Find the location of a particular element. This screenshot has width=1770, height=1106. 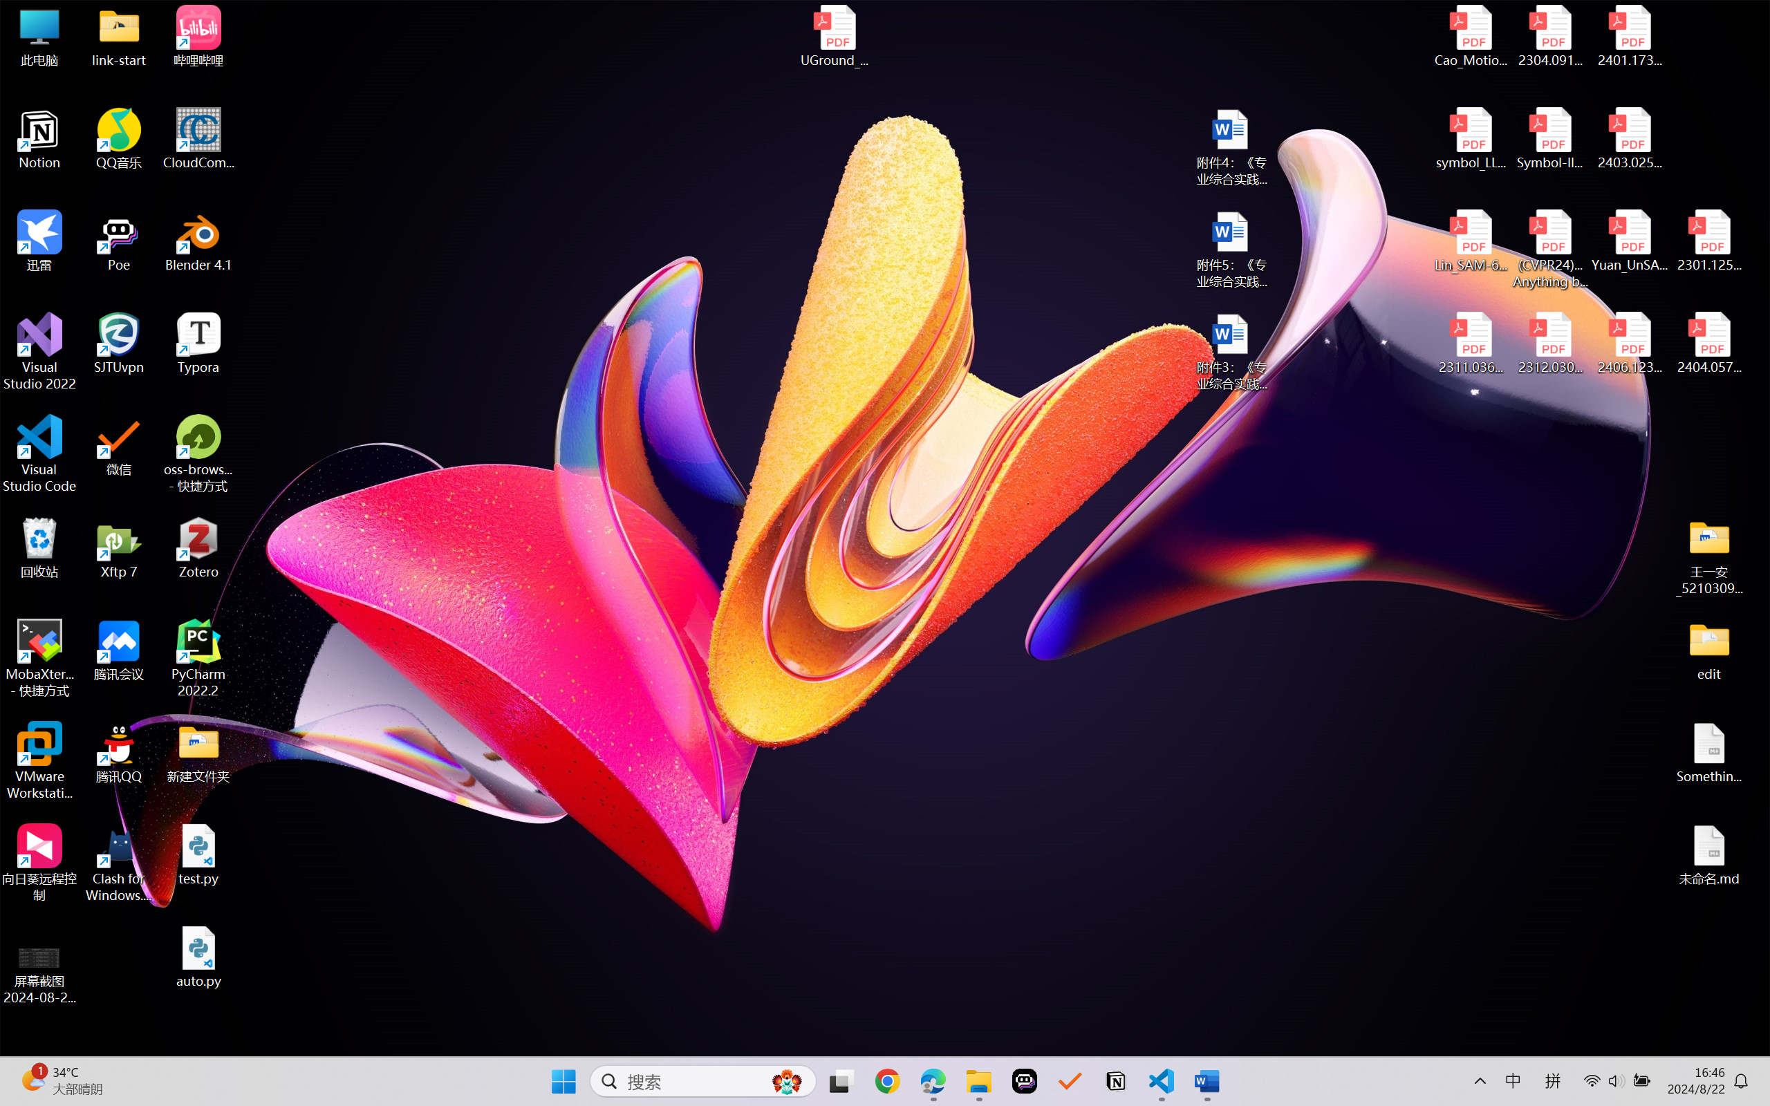

2406.12373v2.pdf is located at coordinates (1629, 344).